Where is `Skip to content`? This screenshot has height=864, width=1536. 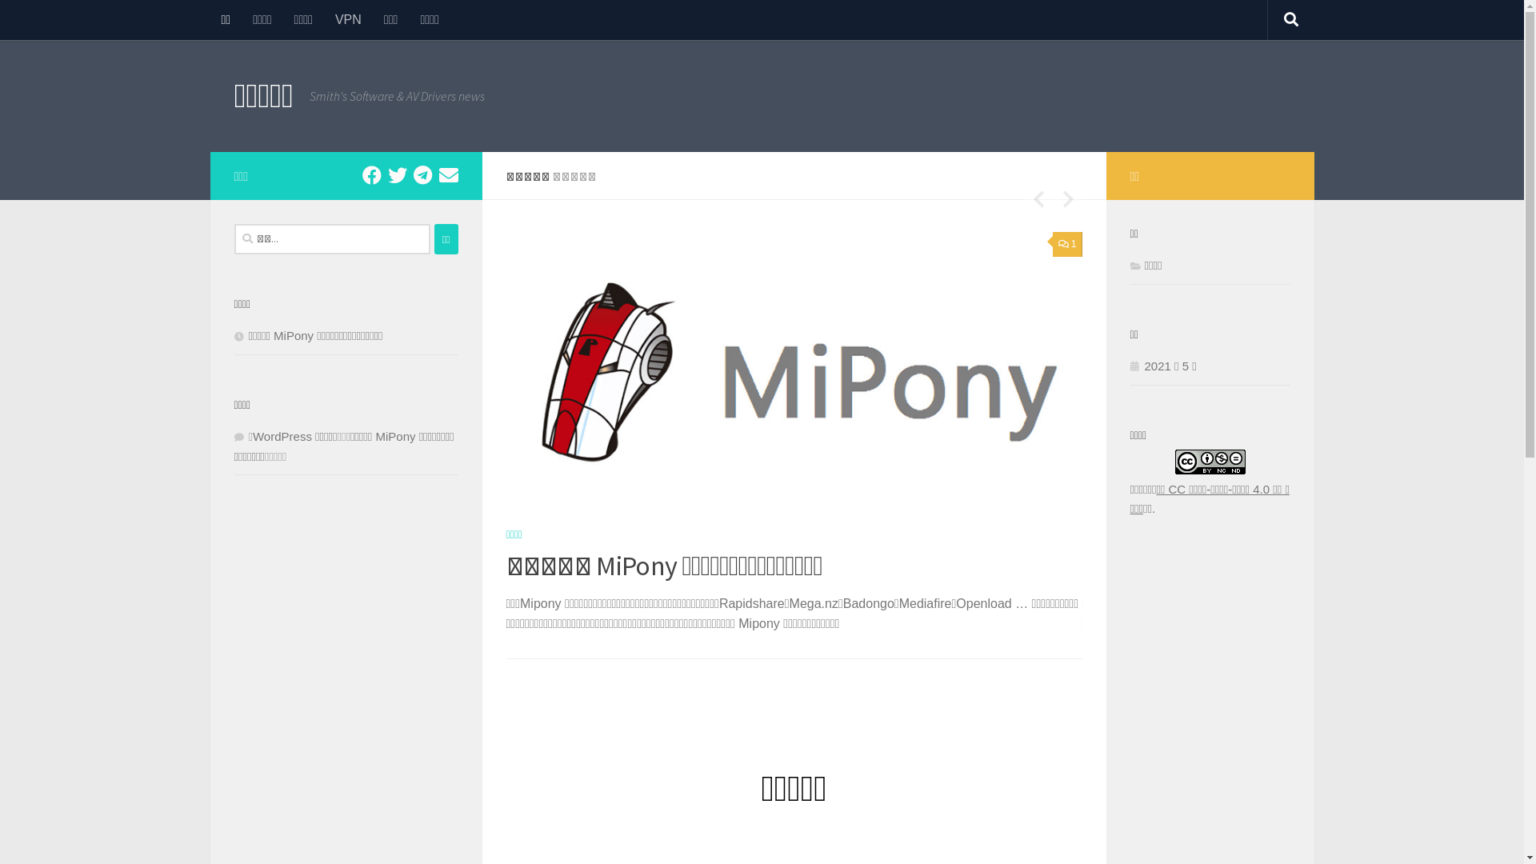
Skip to content is located at coordinates (66, 22).